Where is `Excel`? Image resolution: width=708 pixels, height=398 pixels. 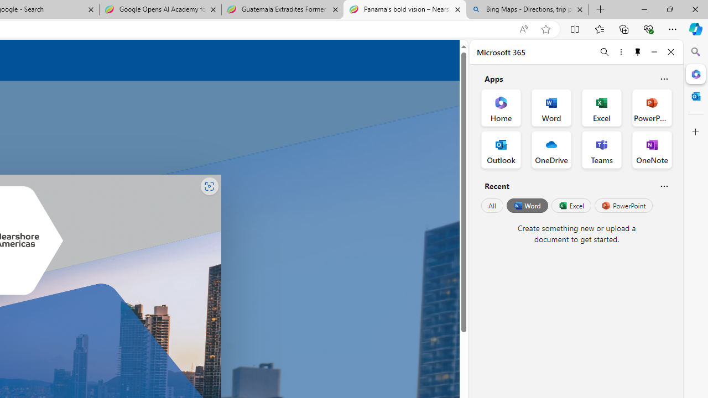
Excel is located at coordinates (571, 206).